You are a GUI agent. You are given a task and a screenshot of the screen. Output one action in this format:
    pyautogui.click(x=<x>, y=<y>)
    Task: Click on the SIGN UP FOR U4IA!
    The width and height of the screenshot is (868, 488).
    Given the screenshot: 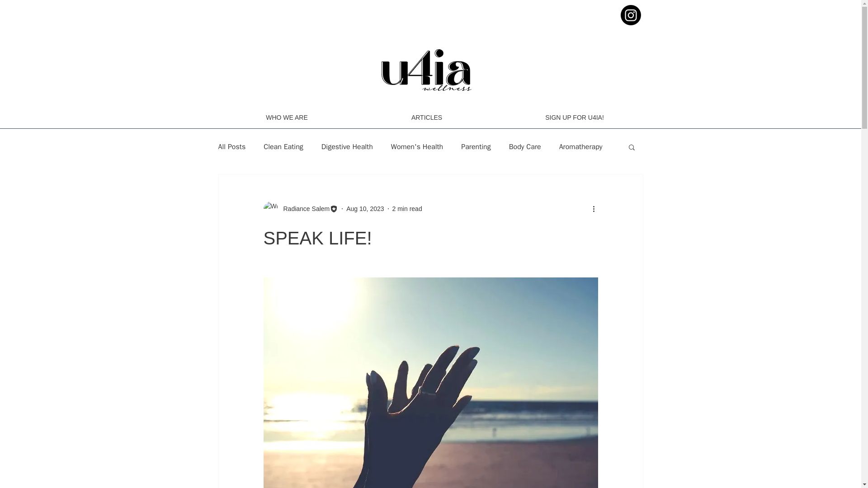 What is the action you would take?
    pyautogui.click(x=574, y=117)
    